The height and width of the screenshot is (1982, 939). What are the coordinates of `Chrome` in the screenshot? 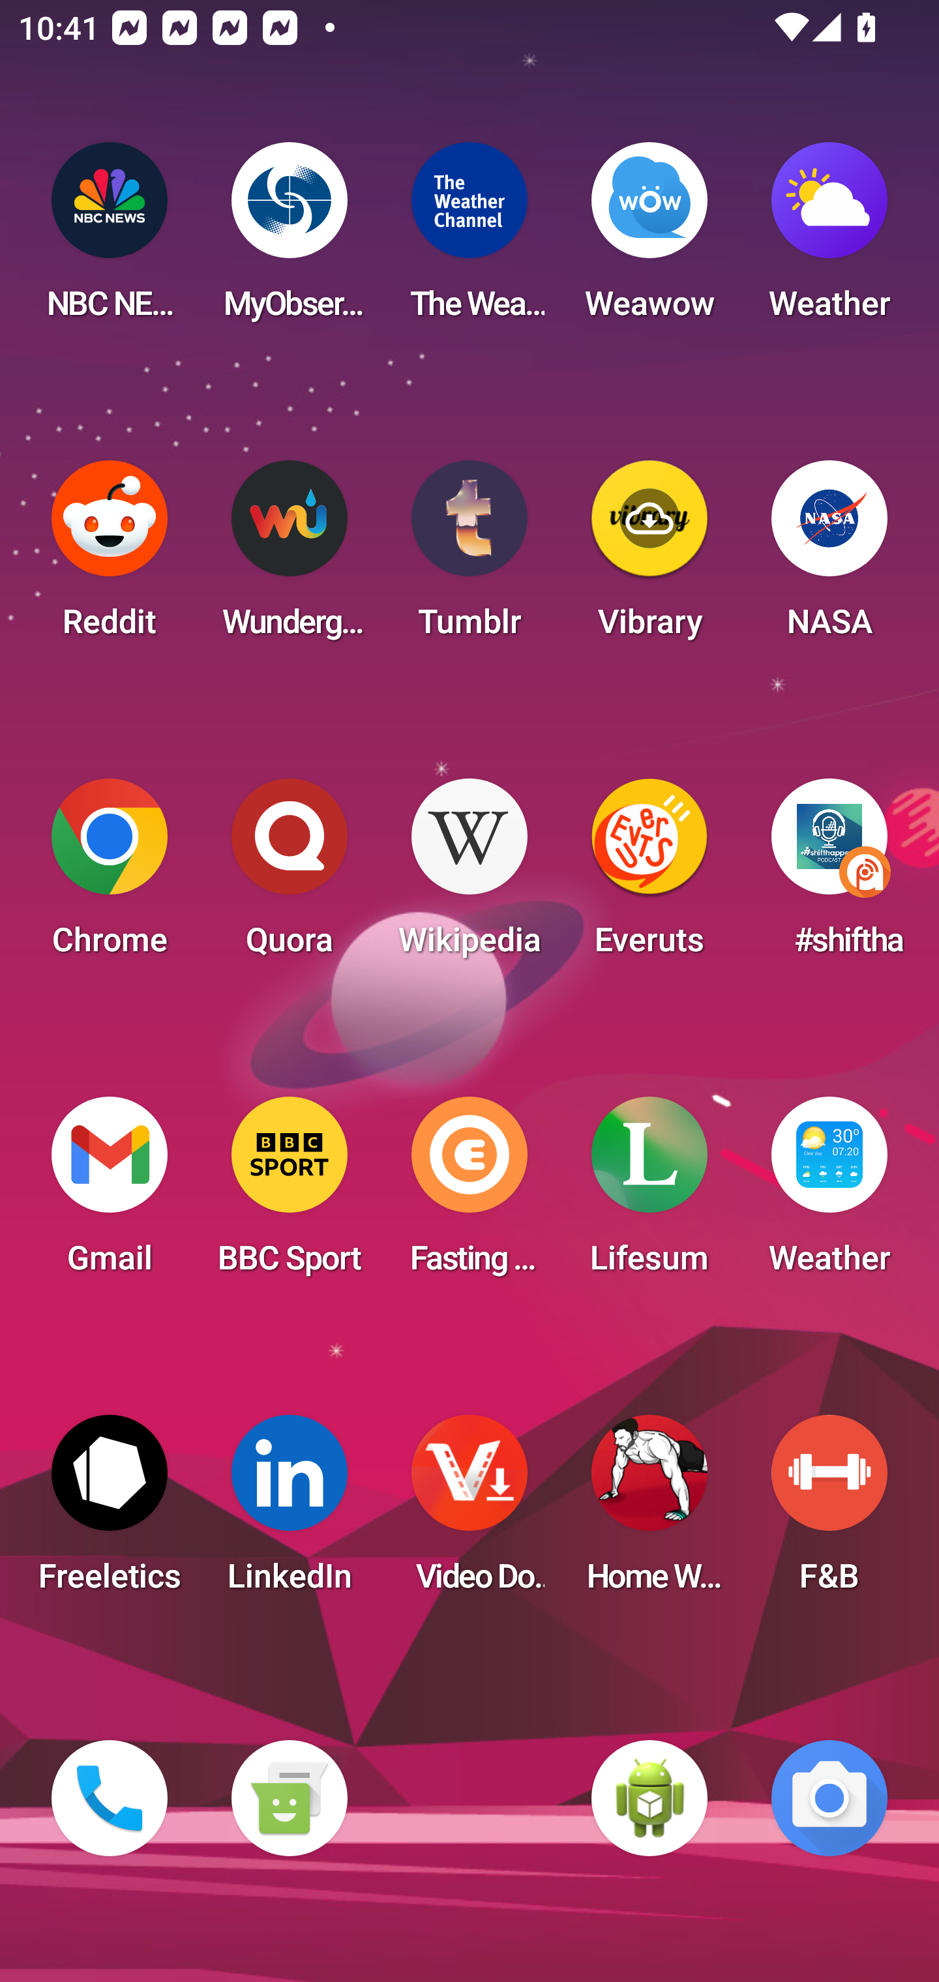 It's located at (110, 875).